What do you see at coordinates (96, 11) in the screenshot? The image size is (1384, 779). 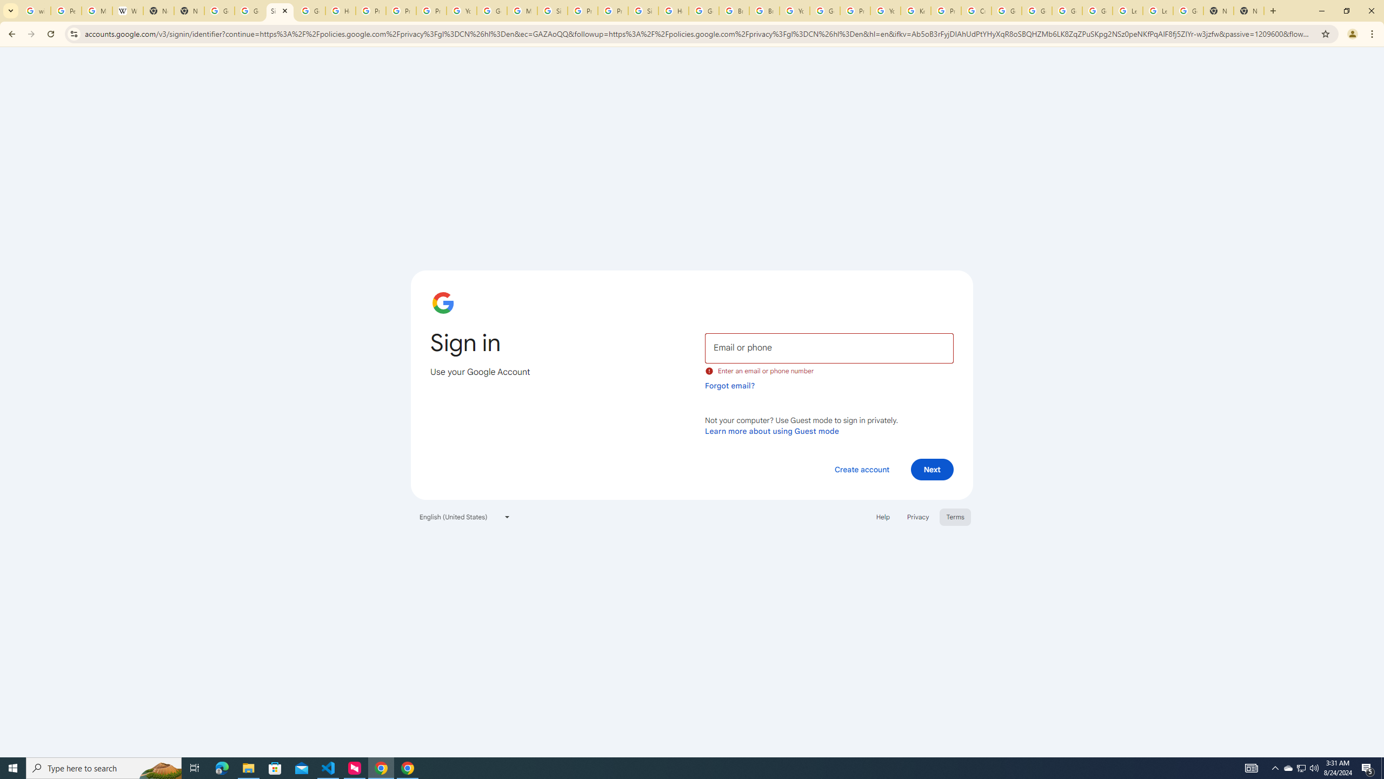 I see `Manage your Location History - Google Search Help` at bounding box center [96, 11].